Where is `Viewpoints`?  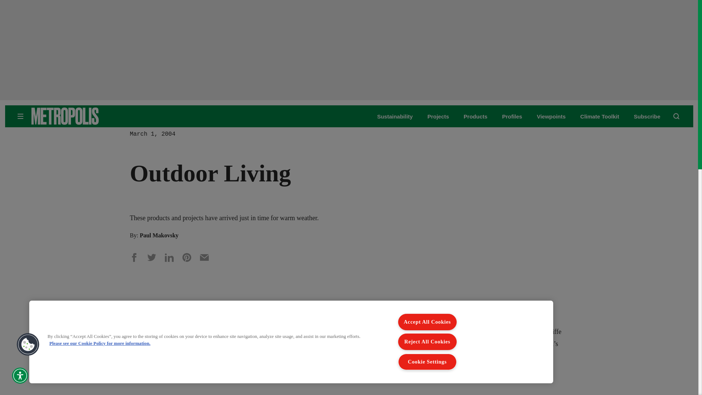
Viewpoints is located at coordinates (551, 116).